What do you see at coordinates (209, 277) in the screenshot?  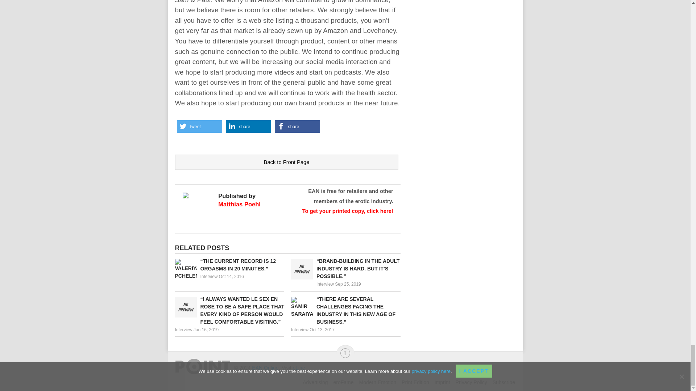 I see `Interview` at bounding box center [209, 277].